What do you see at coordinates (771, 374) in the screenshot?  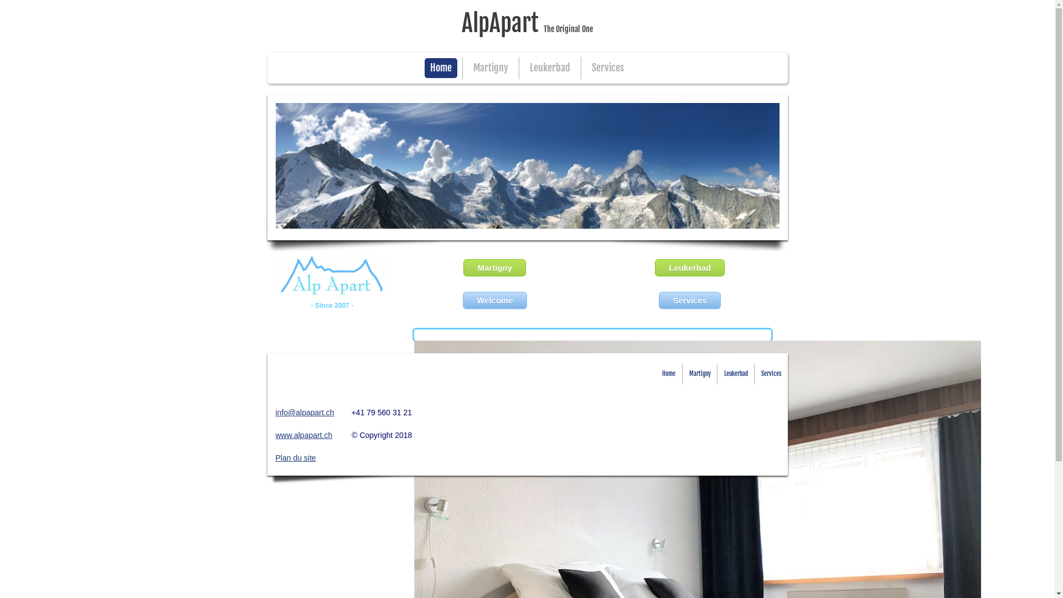 I see `Services` at bounding box center [771, 374].